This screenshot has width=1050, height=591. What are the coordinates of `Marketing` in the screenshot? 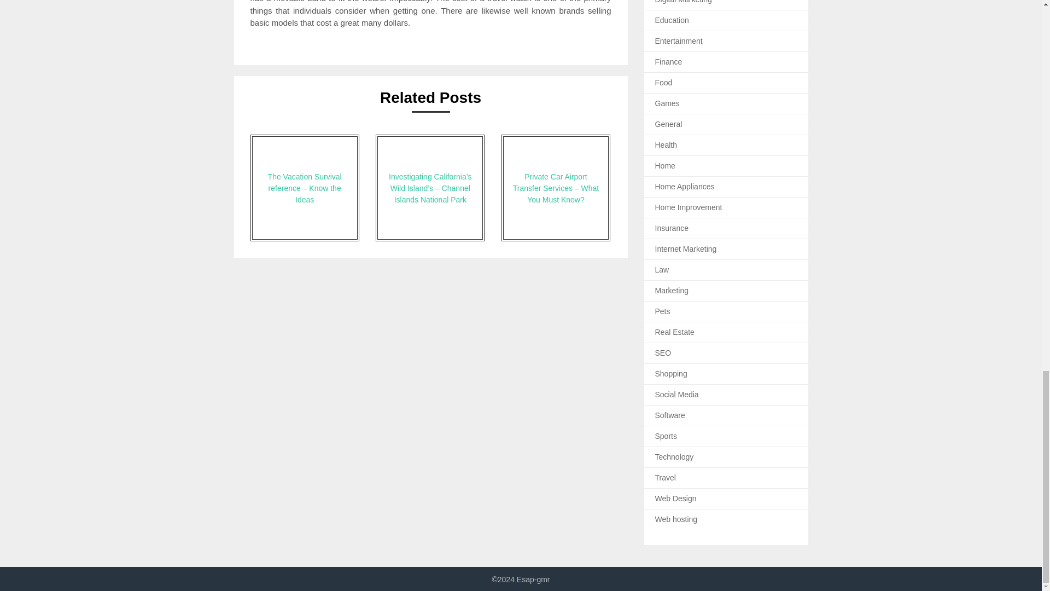 It's located at (672, 290).